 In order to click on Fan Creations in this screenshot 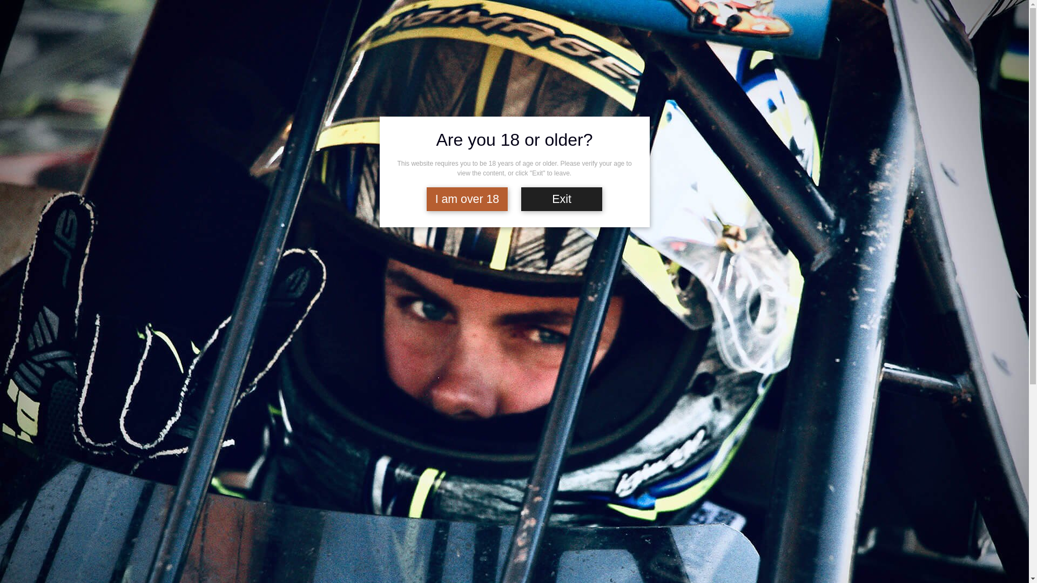, I will do `click(526, 19)`.